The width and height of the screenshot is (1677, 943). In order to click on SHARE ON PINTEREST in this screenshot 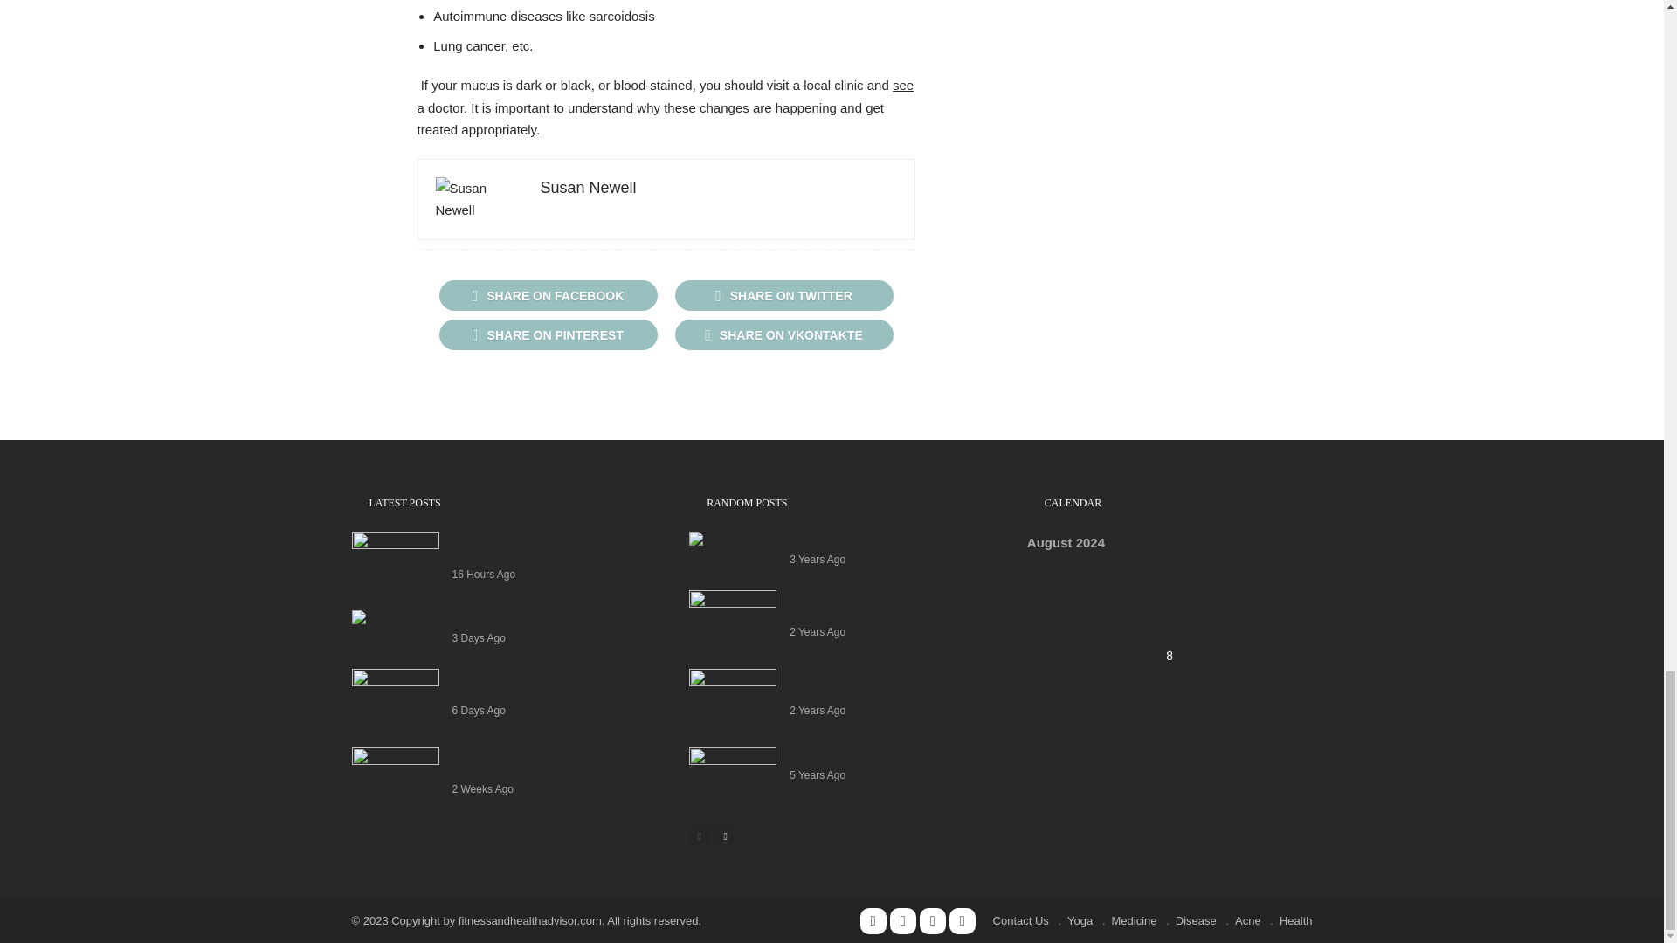, I will do `click(547, 334)`.